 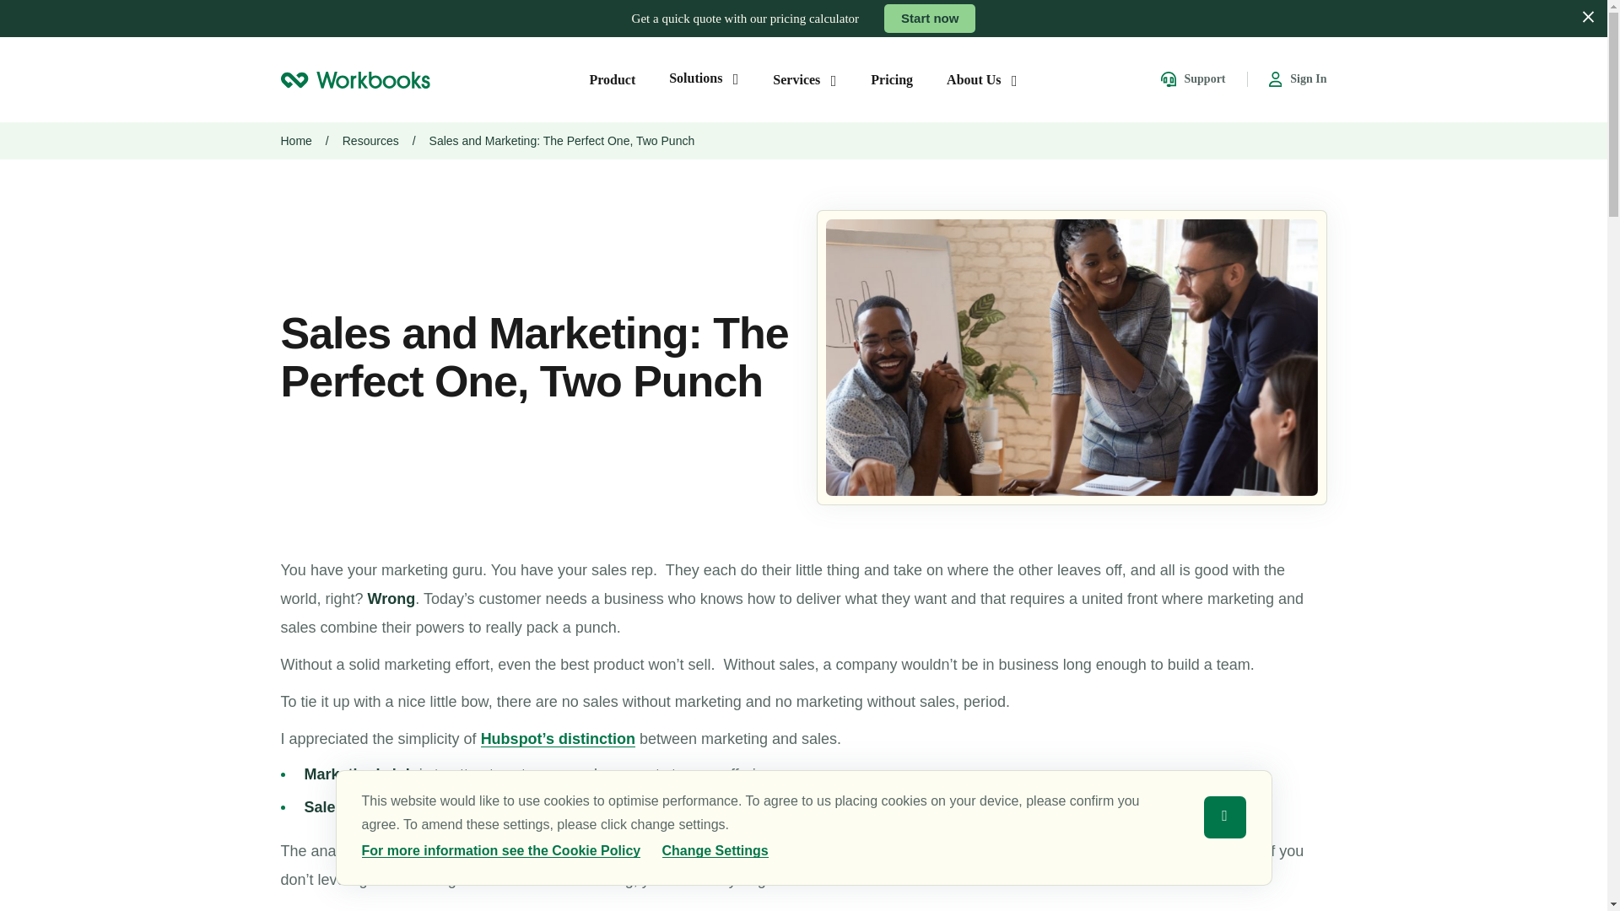 I want to click on About Us, so click(x=981, y=79).